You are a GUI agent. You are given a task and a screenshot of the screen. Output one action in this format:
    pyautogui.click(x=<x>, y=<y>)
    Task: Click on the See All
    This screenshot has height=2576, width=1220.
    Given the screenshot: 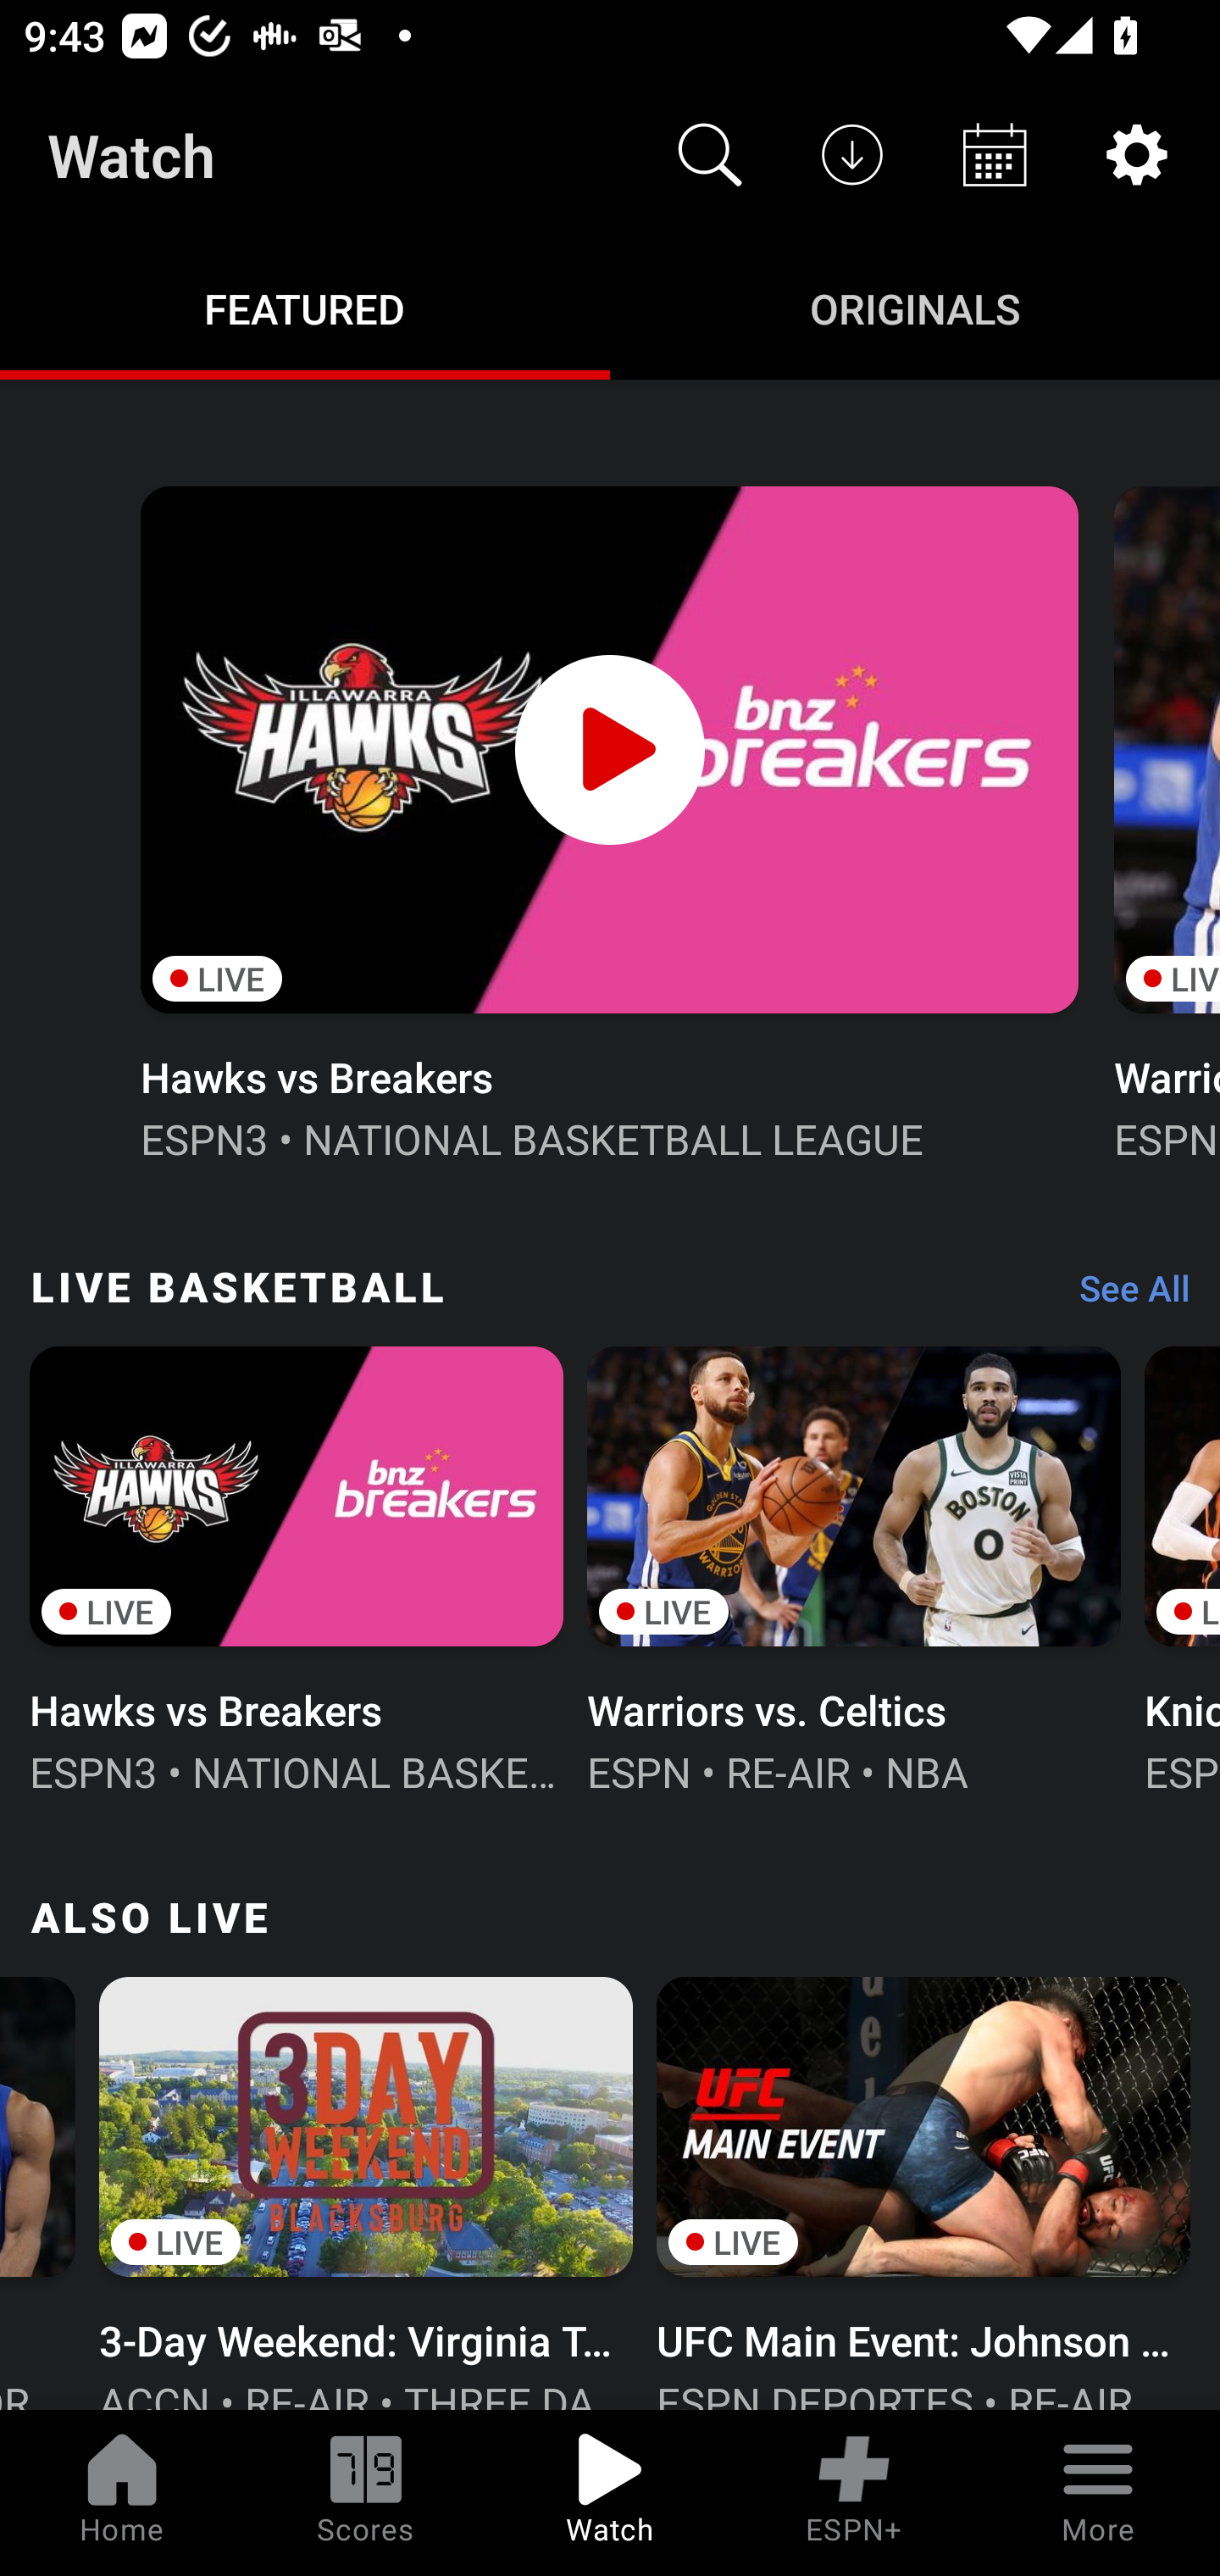 What is the action you would take?
    pyautogui.click(x=1123, y=1295)
    